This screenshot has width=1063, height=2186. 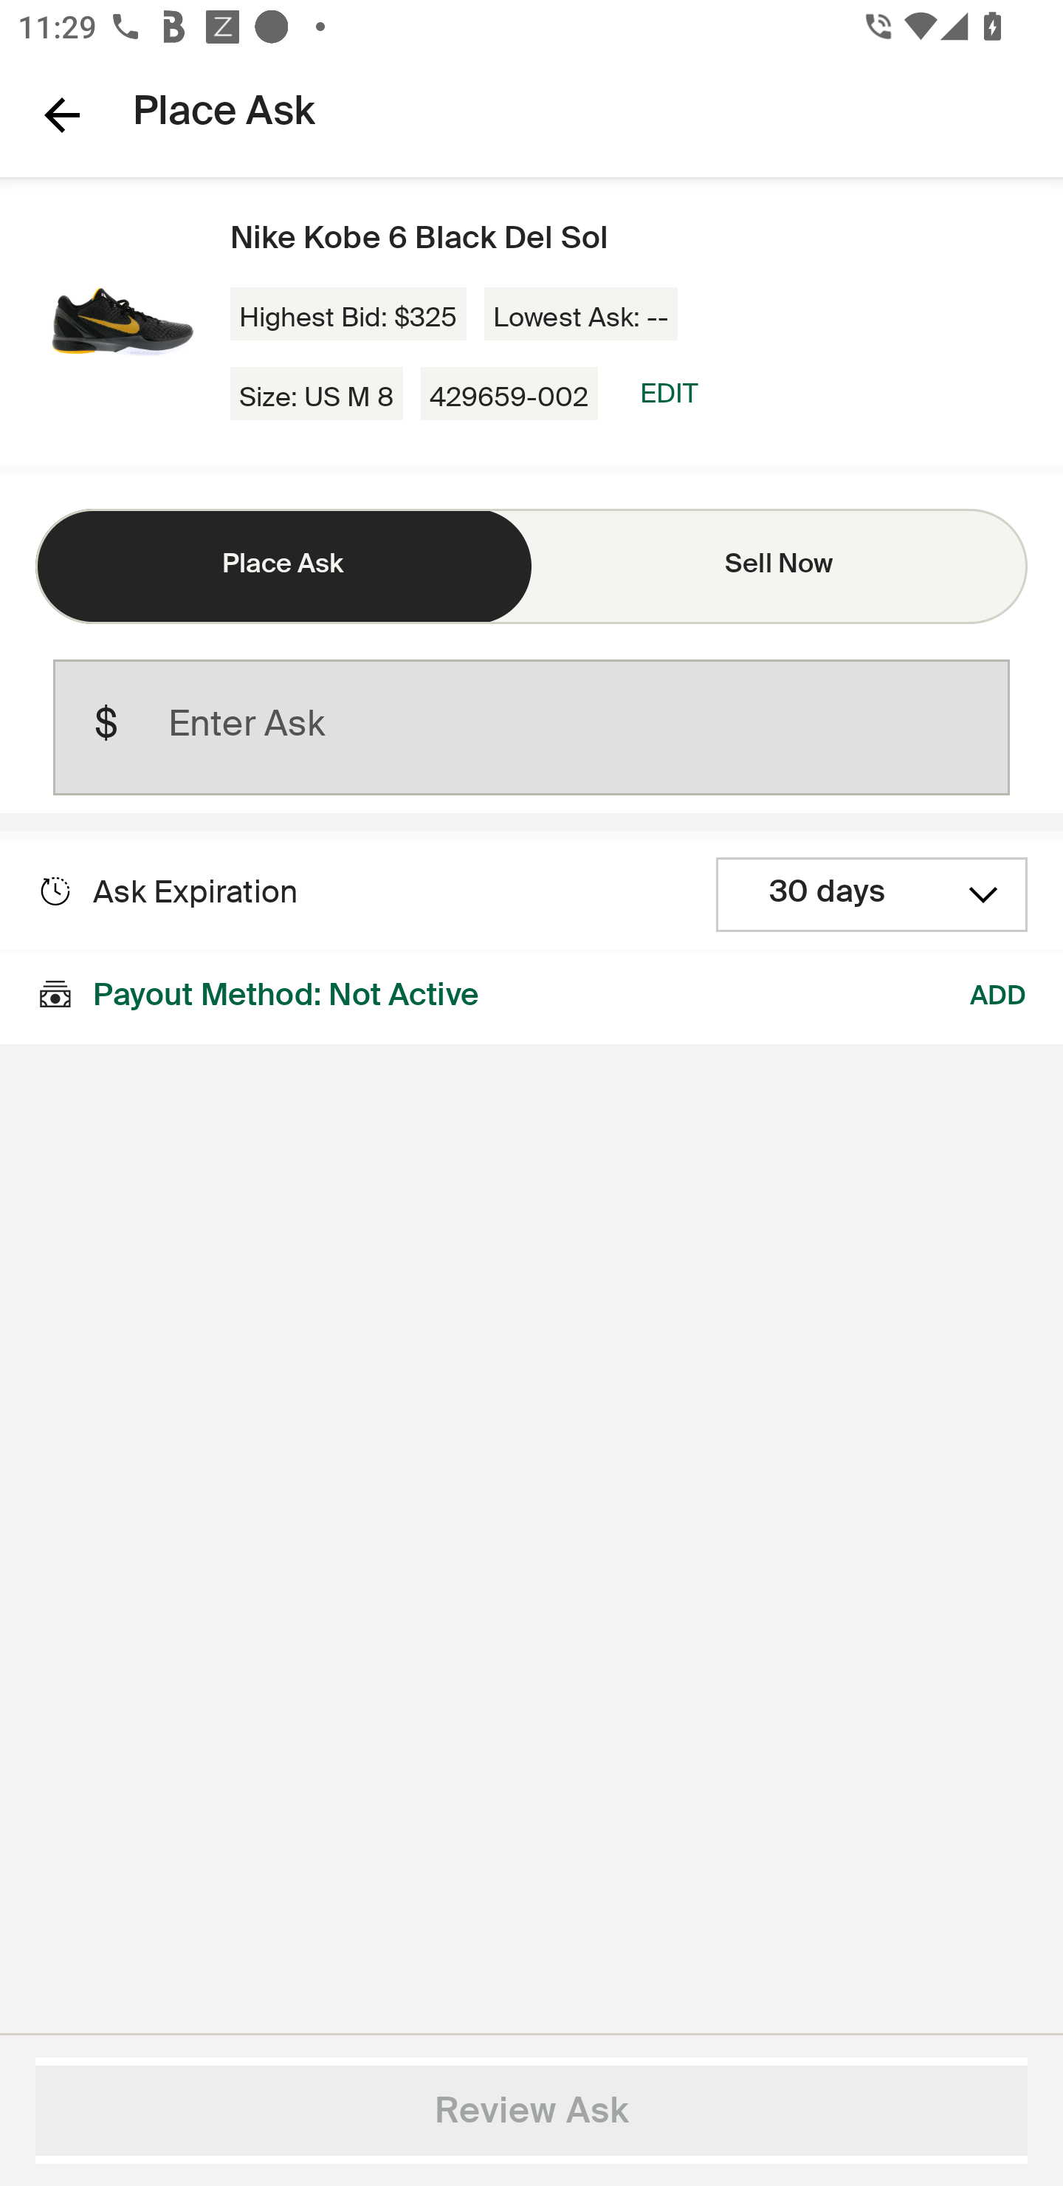 What do you see at coordinates (283, 566) in the screenshot?
I see `Place Ask` at bounding box center [283, 566].